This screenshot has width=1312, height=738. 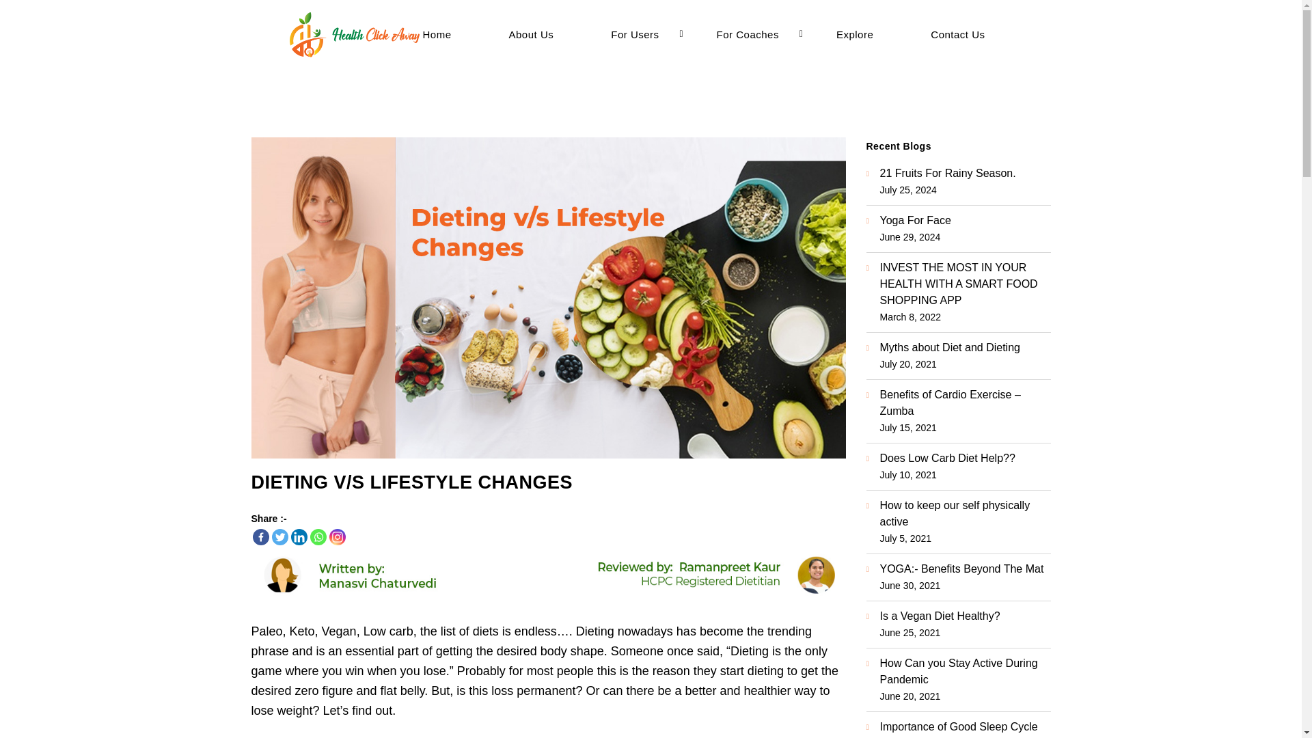 What do you see at coordinates (355, 34) in the screenshot?
I see `Health Click Away` at bounding box center [355, 34].